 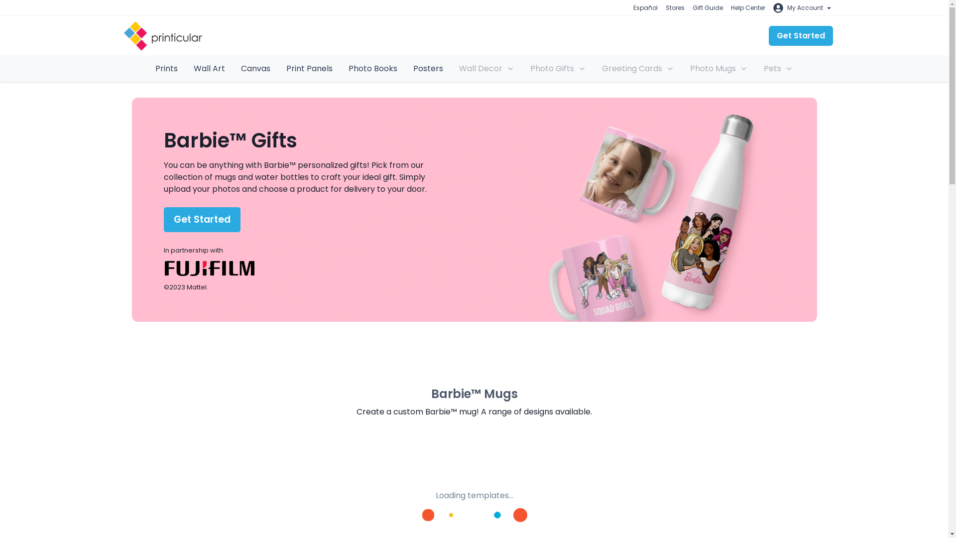 What do you see at coordinates (428, 69) in the screenshot?
I see `Posters` at bounding box center [428, 69].